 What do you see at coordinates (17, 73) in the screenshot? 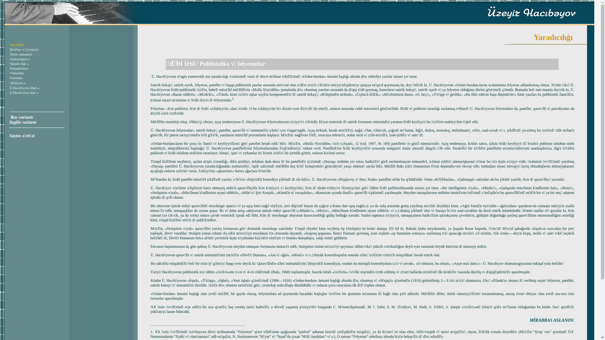
I see `Videoteka` at bounding box center [17, 73].